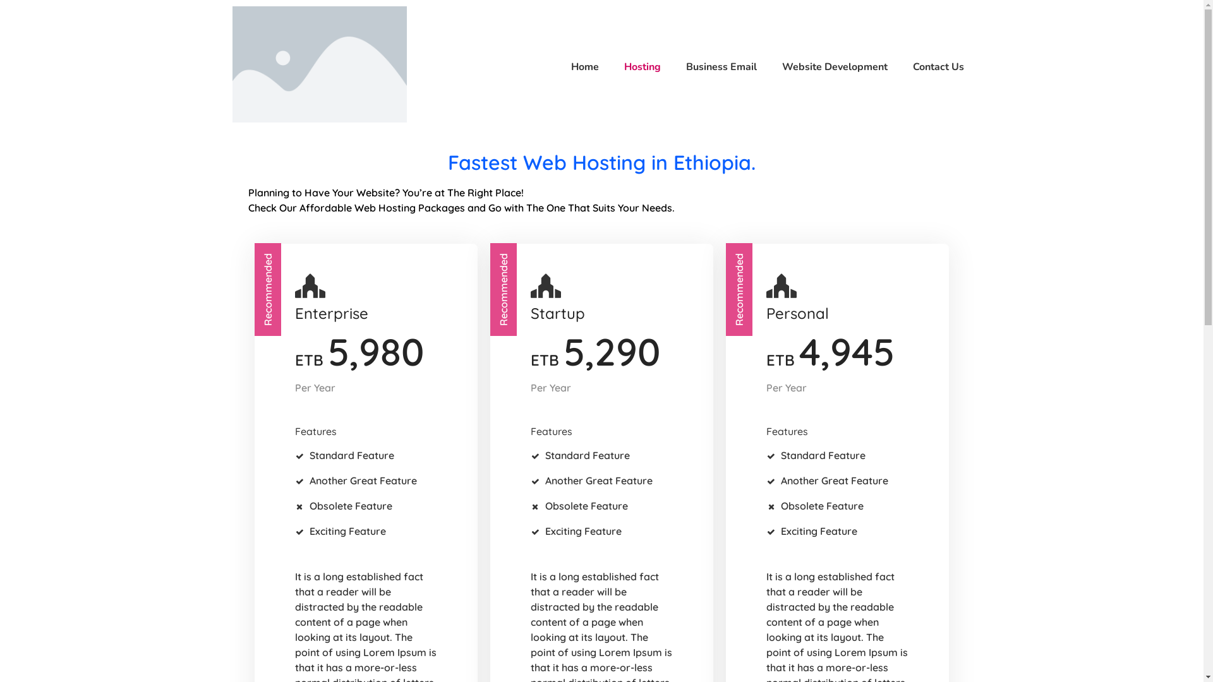 This screenshot has width=1213, height=682. I want to click on Contact Us, so click(932, 67).